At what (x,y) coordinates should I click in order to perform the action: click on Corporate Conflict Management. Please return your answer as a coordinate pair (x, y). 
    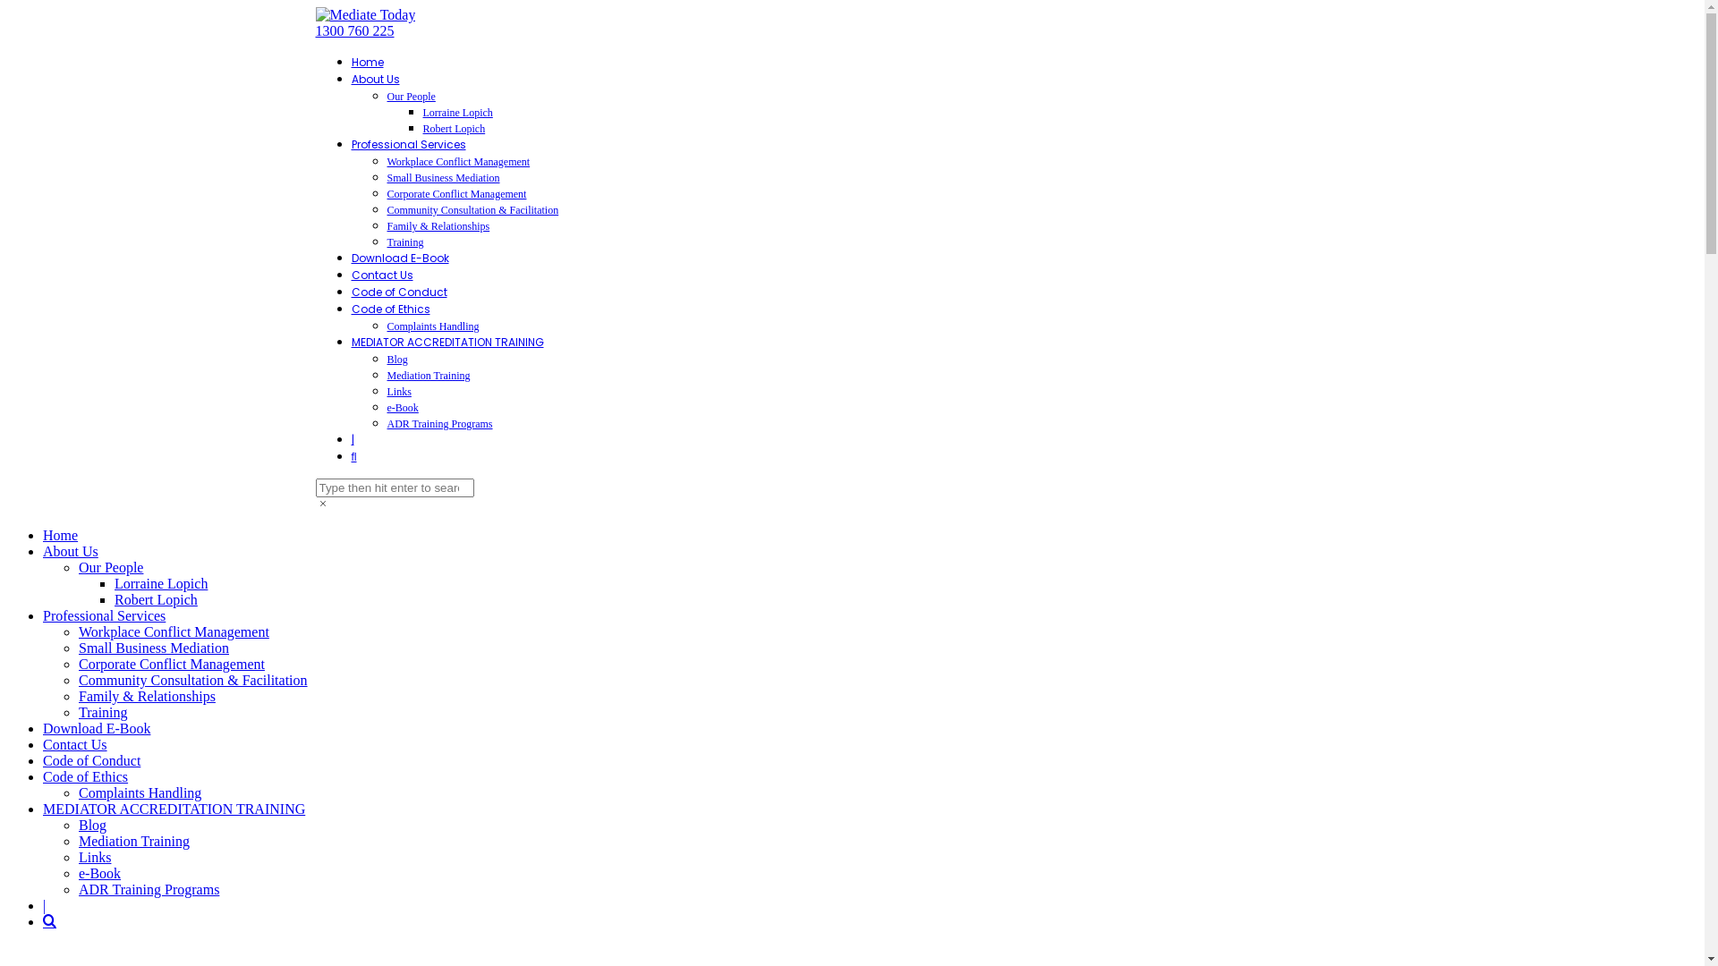
    Looking at the image, I should click on (456, 194).